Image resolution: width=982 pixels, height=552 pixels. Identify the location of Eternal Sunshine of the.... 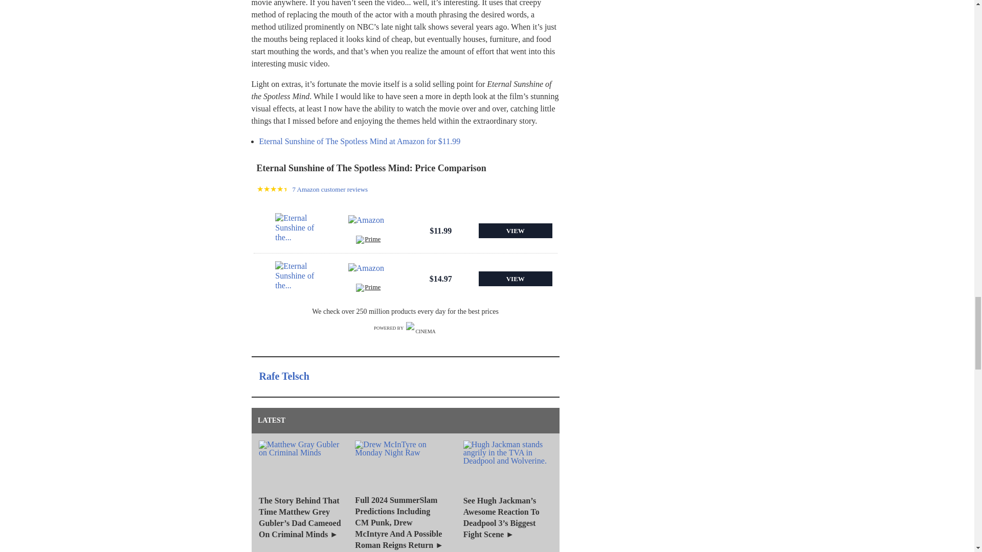
(295, 231).